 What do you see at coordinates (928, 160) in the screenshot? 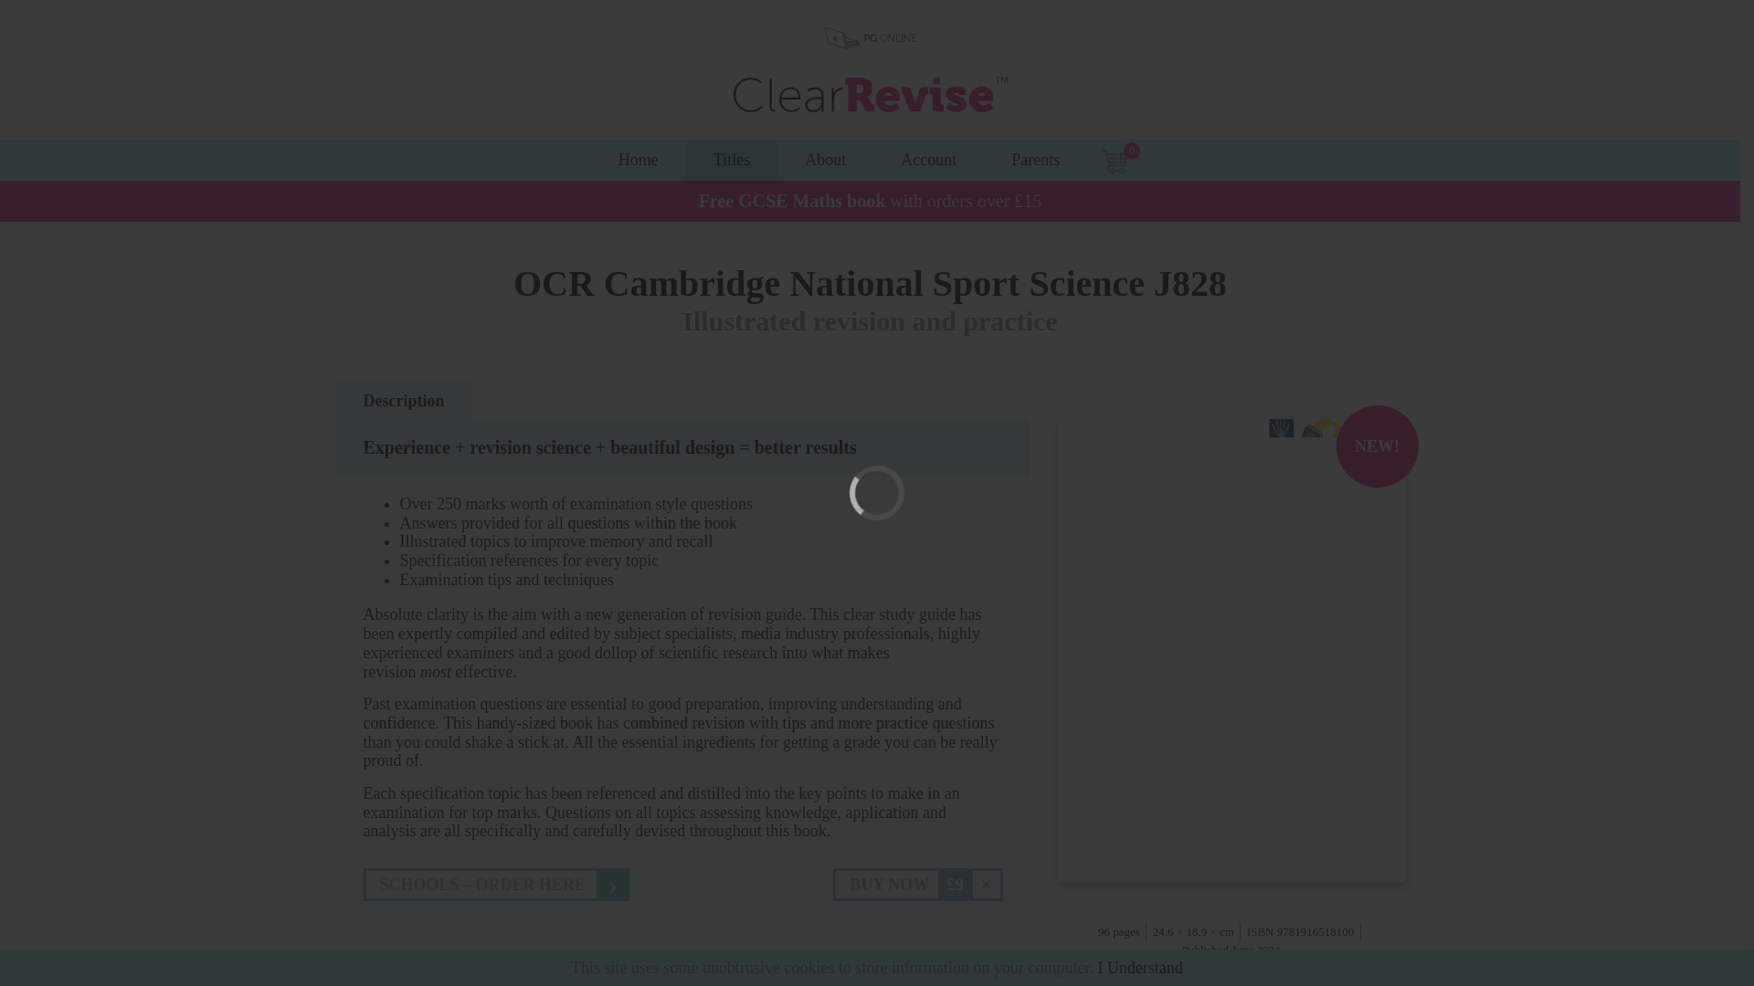
I see `Account` at bounding box center [928, 160].